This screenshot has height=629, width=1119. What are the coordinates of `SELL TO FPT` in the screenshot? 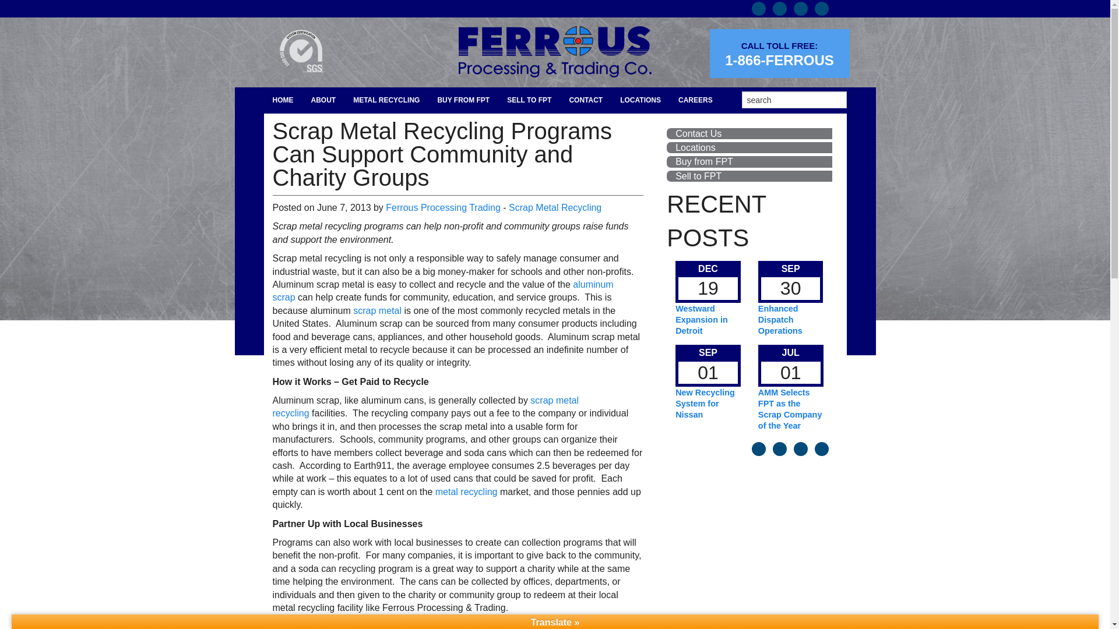 It's located at (529, 100).